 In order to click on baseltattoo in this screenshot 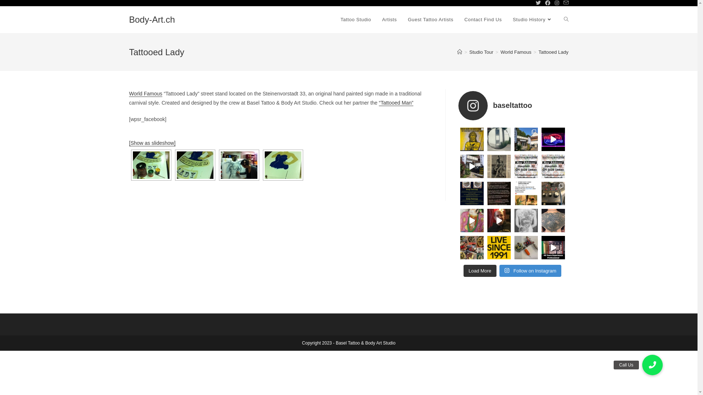, I will do `click(513, 106)`.